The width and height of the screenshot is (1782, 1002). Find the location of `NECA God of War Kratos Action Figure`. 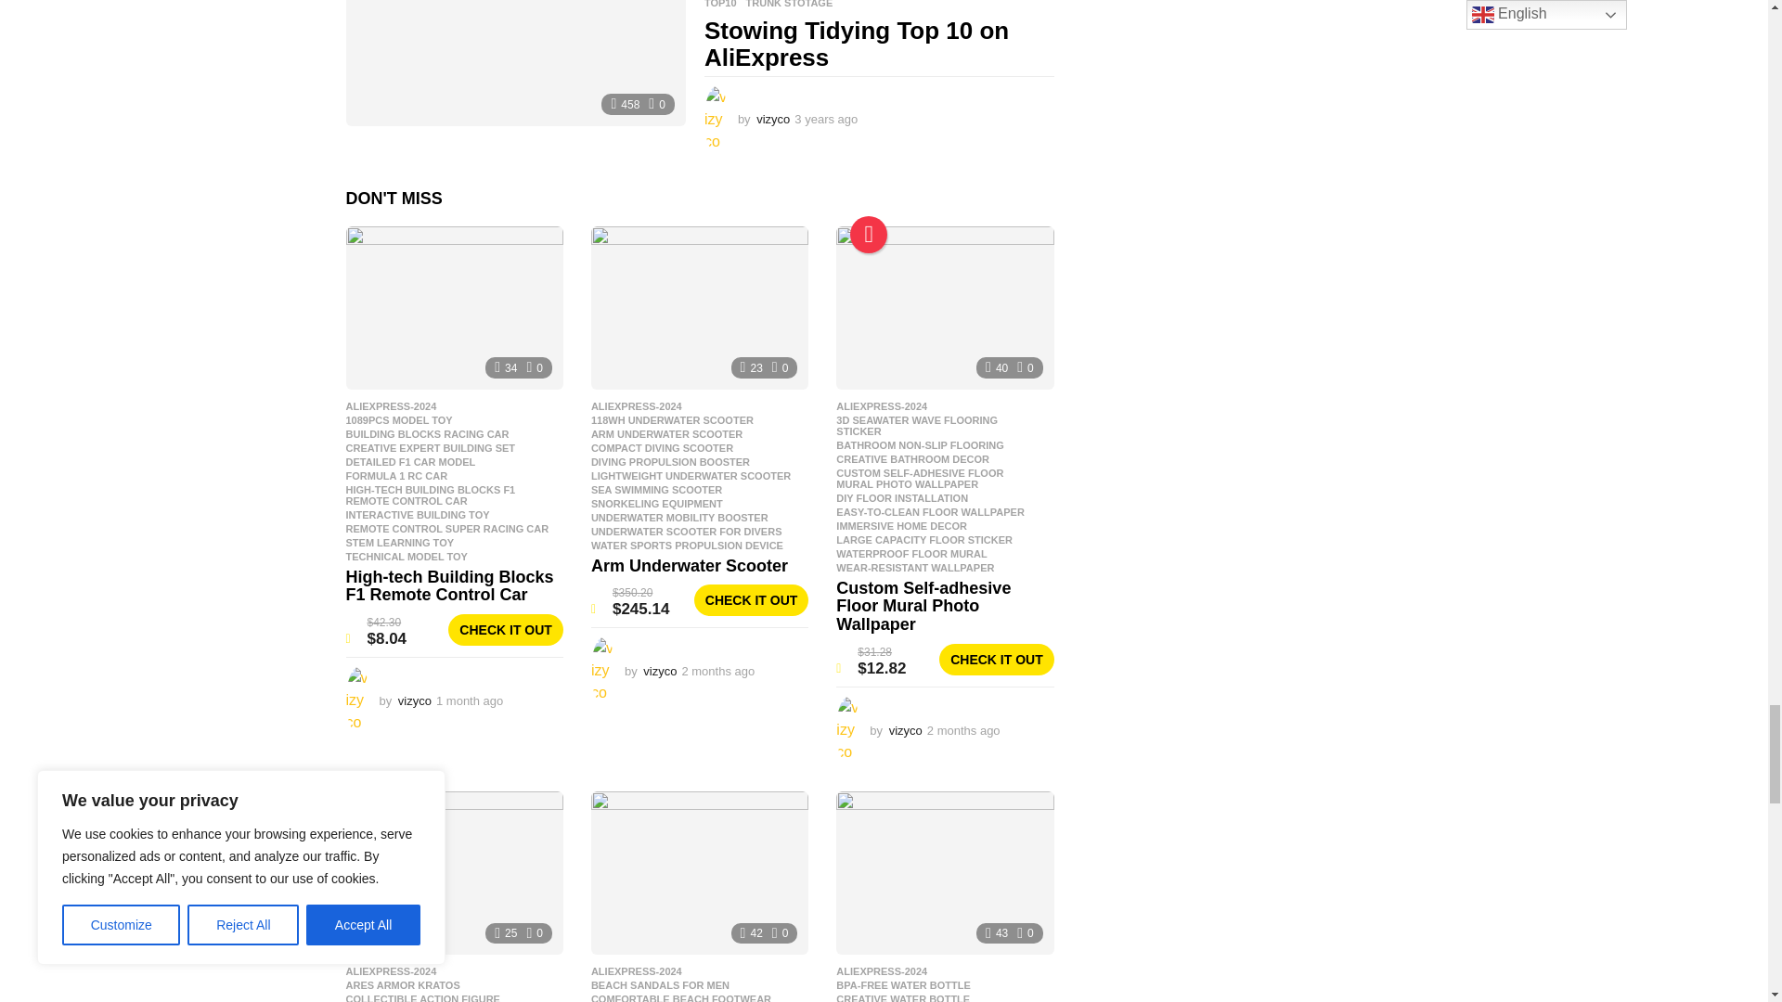

NECA God of War Kratos Action Figure is located at coordinates (454, 873).